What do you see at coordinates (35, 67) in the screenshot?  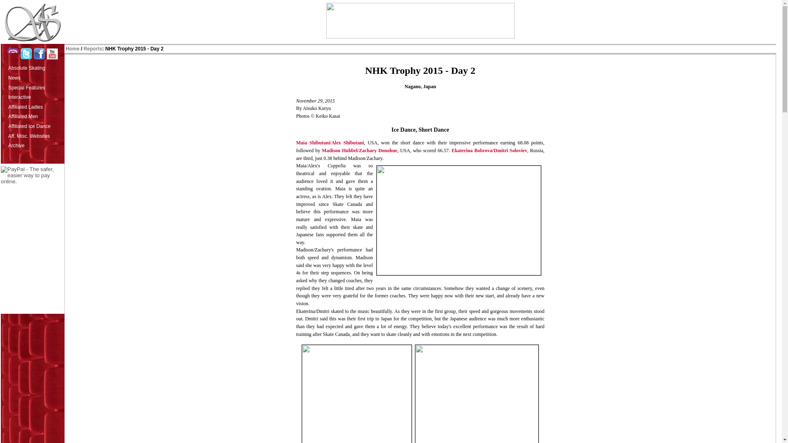 I see `Absolute Skating` at bounding box center [35, 67].